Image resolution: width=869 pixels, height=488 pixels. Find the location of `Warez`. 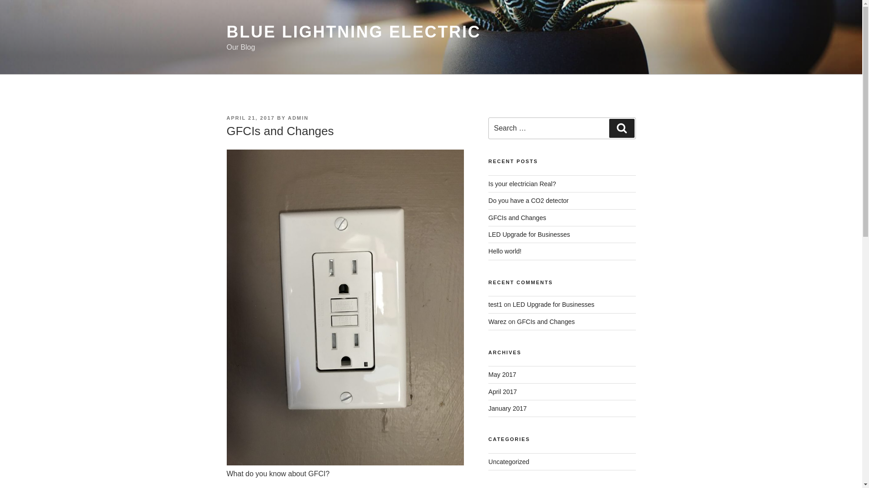

Warez is located at coordinates (497, 322).